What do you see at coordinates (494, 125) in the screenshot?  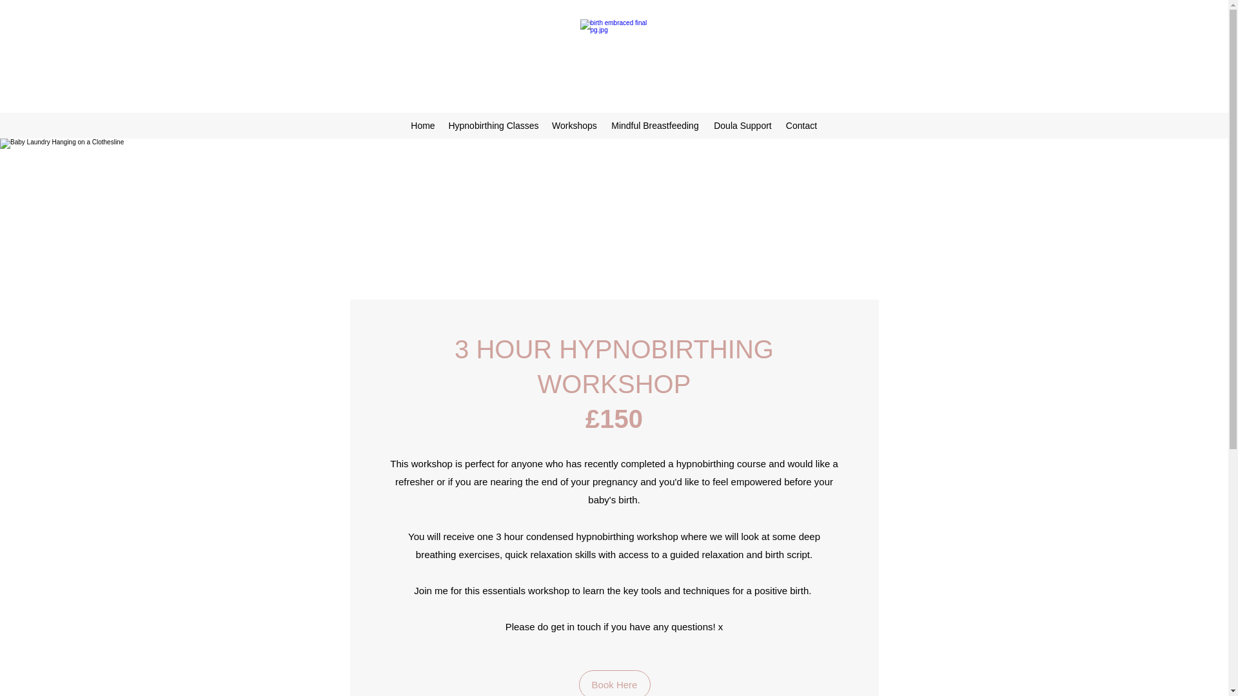 I see `Hypnobirthing Classes` at bounding box center [494, 125].